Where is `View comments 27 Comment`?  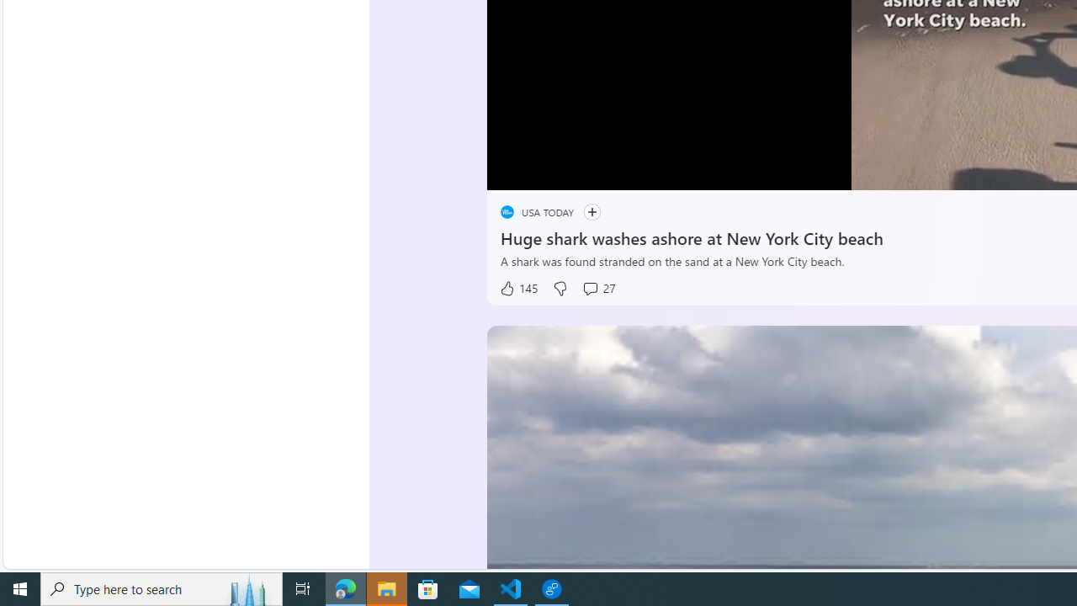
View comments 27 Comment is located at coordinates (598, 289).